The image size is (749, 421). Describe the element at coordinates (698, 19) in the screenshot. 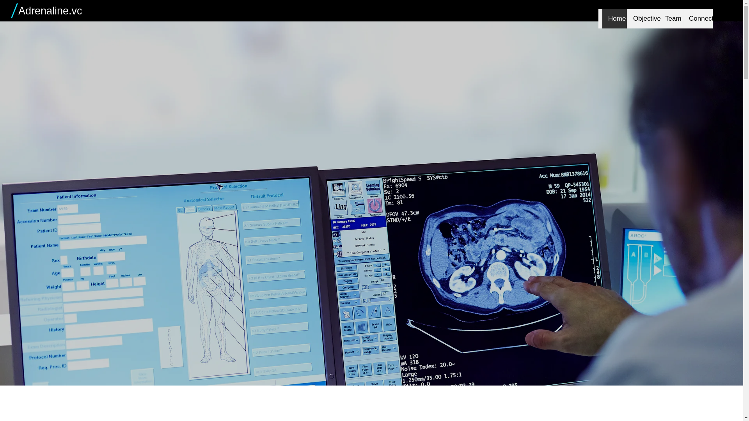

I see `Connect` at that location.